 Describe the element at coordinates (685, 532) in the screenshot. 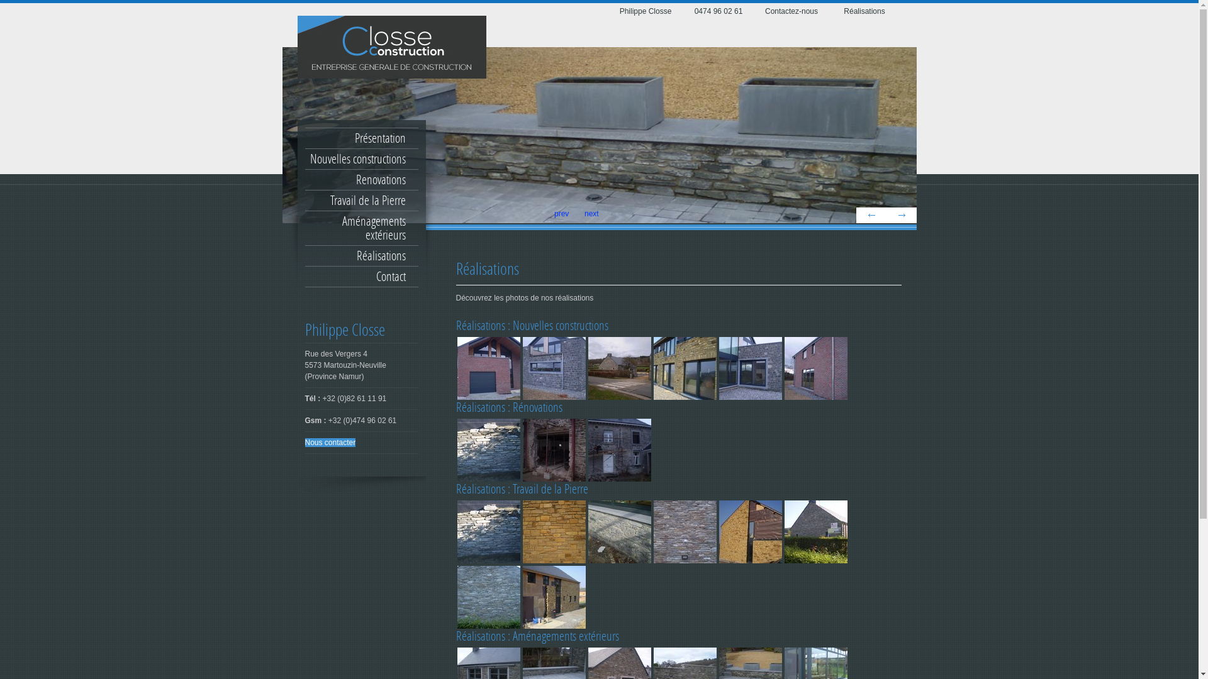

I see `OLYMPUS DIGITAL CAMERA         ` at that location.